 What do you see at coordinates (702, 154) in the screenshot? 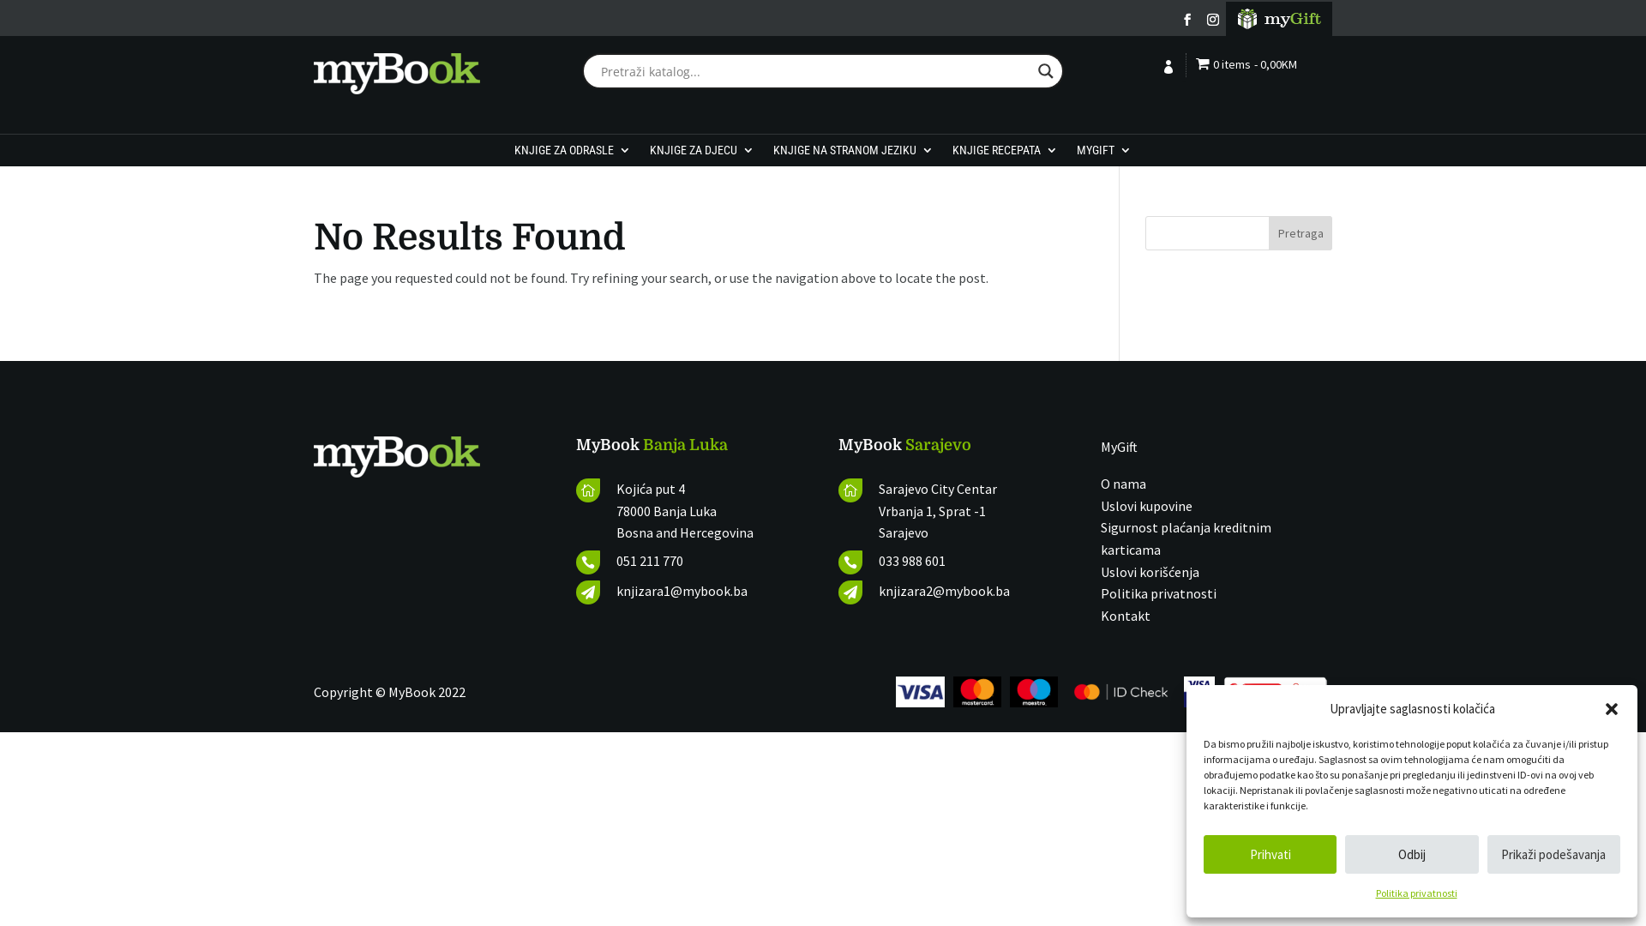
I see `KNJIGE ZA DJECU` at bounding box center [702, 154].